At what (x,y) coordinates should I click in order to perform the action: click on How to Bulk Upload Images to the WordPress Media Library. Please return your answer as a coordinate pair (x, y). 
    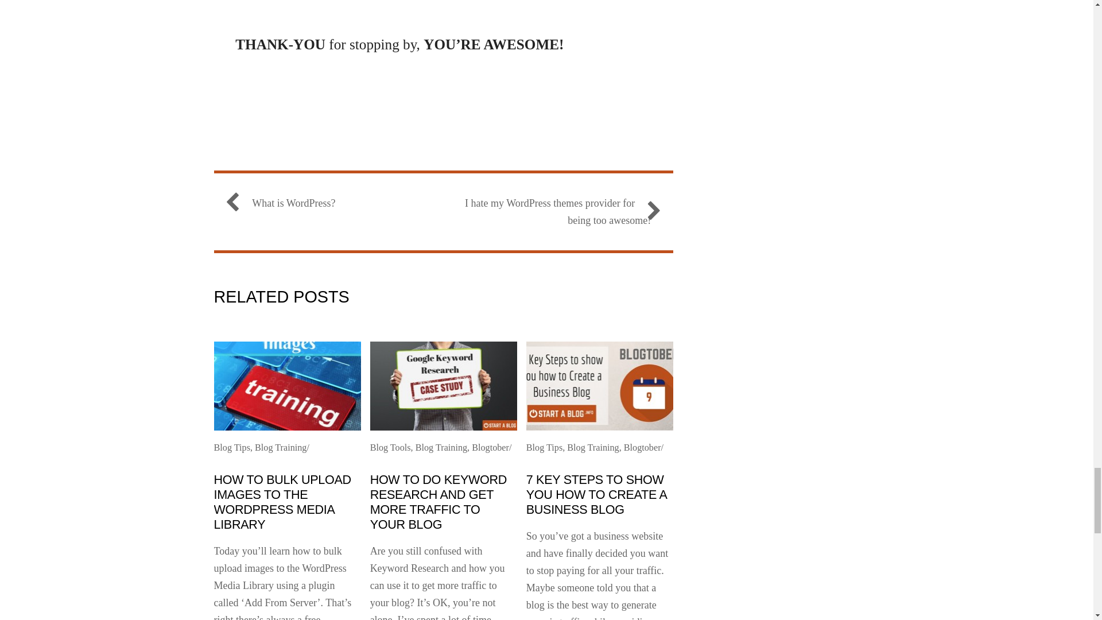
    Looking at the image, I should click on (282, 502).